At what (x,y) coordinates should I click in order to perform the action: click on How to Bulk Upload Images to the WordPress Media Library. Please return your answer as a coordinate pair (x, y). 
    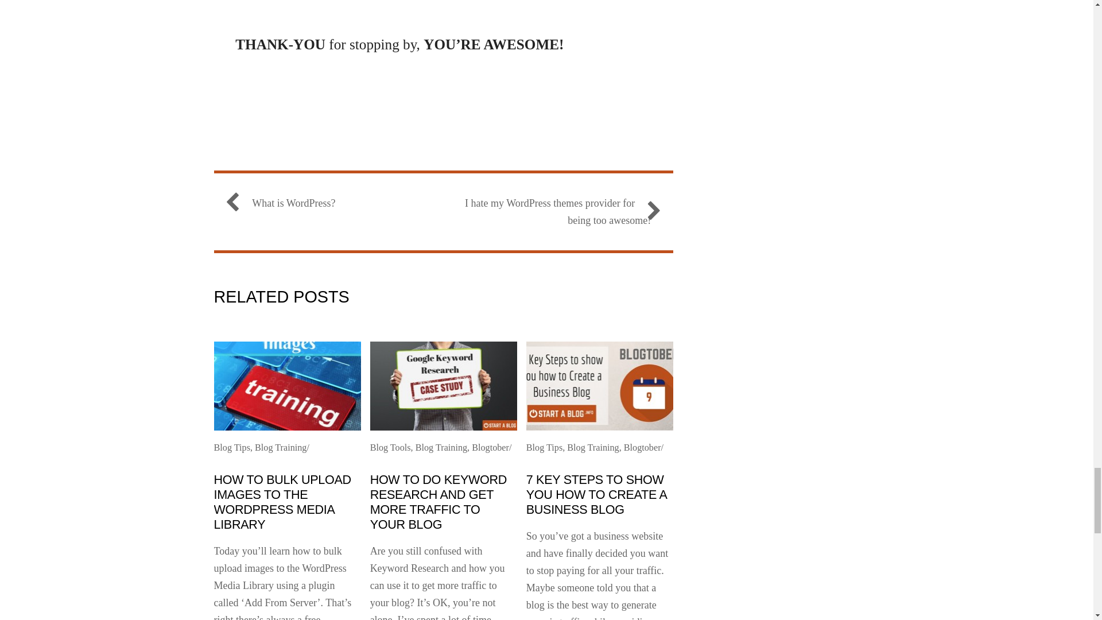
    Looking at the image, I should click on (282, 502).